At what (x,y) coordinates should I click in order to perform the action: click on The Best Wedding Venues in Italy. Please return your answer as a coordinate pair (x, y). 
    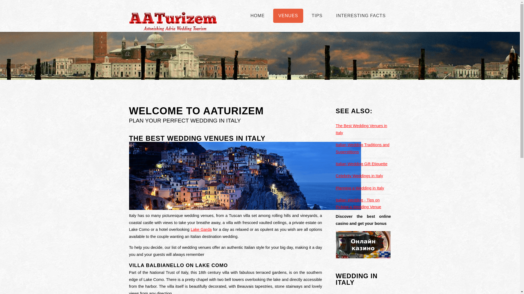
    Looking at the image, I should click on (361, 129).